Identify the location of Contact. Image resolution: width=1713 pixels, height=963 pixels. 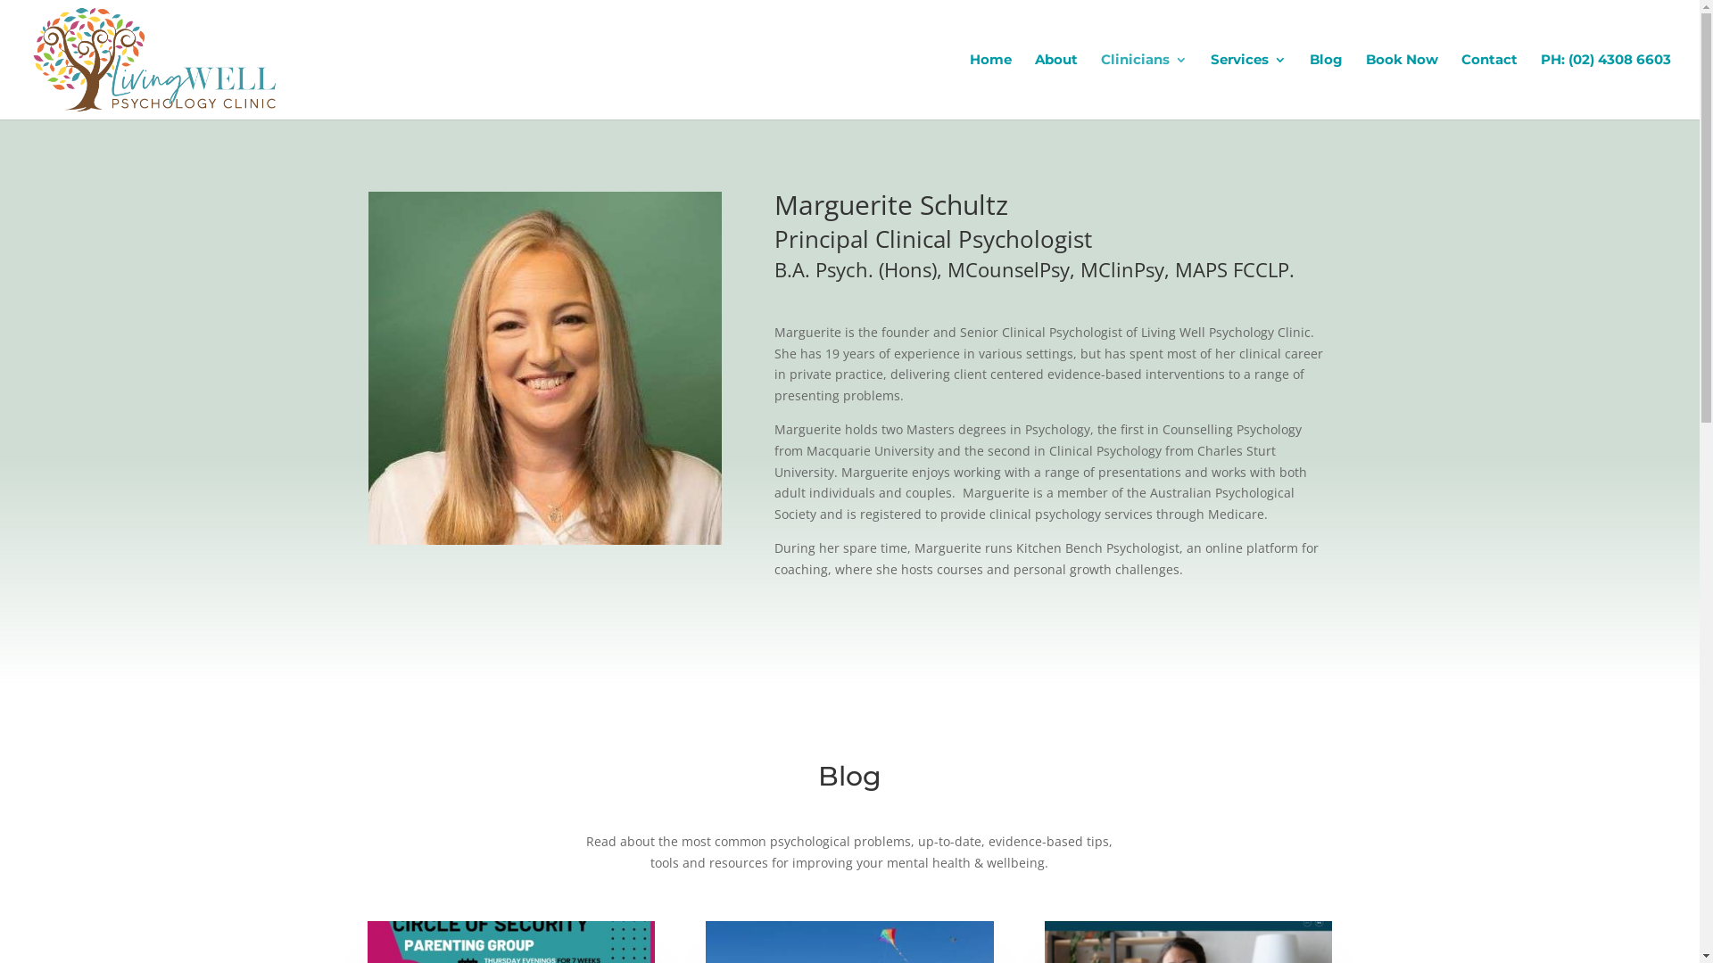
(1490, 86).